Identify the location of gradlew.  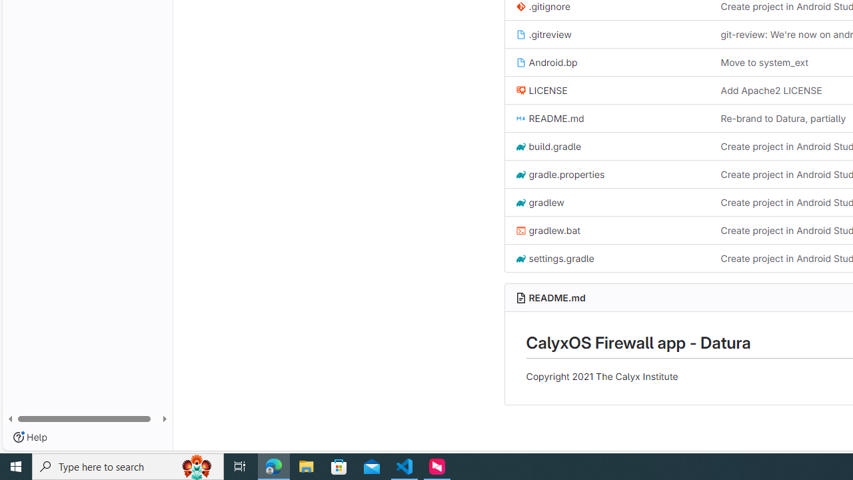
(607, 202).